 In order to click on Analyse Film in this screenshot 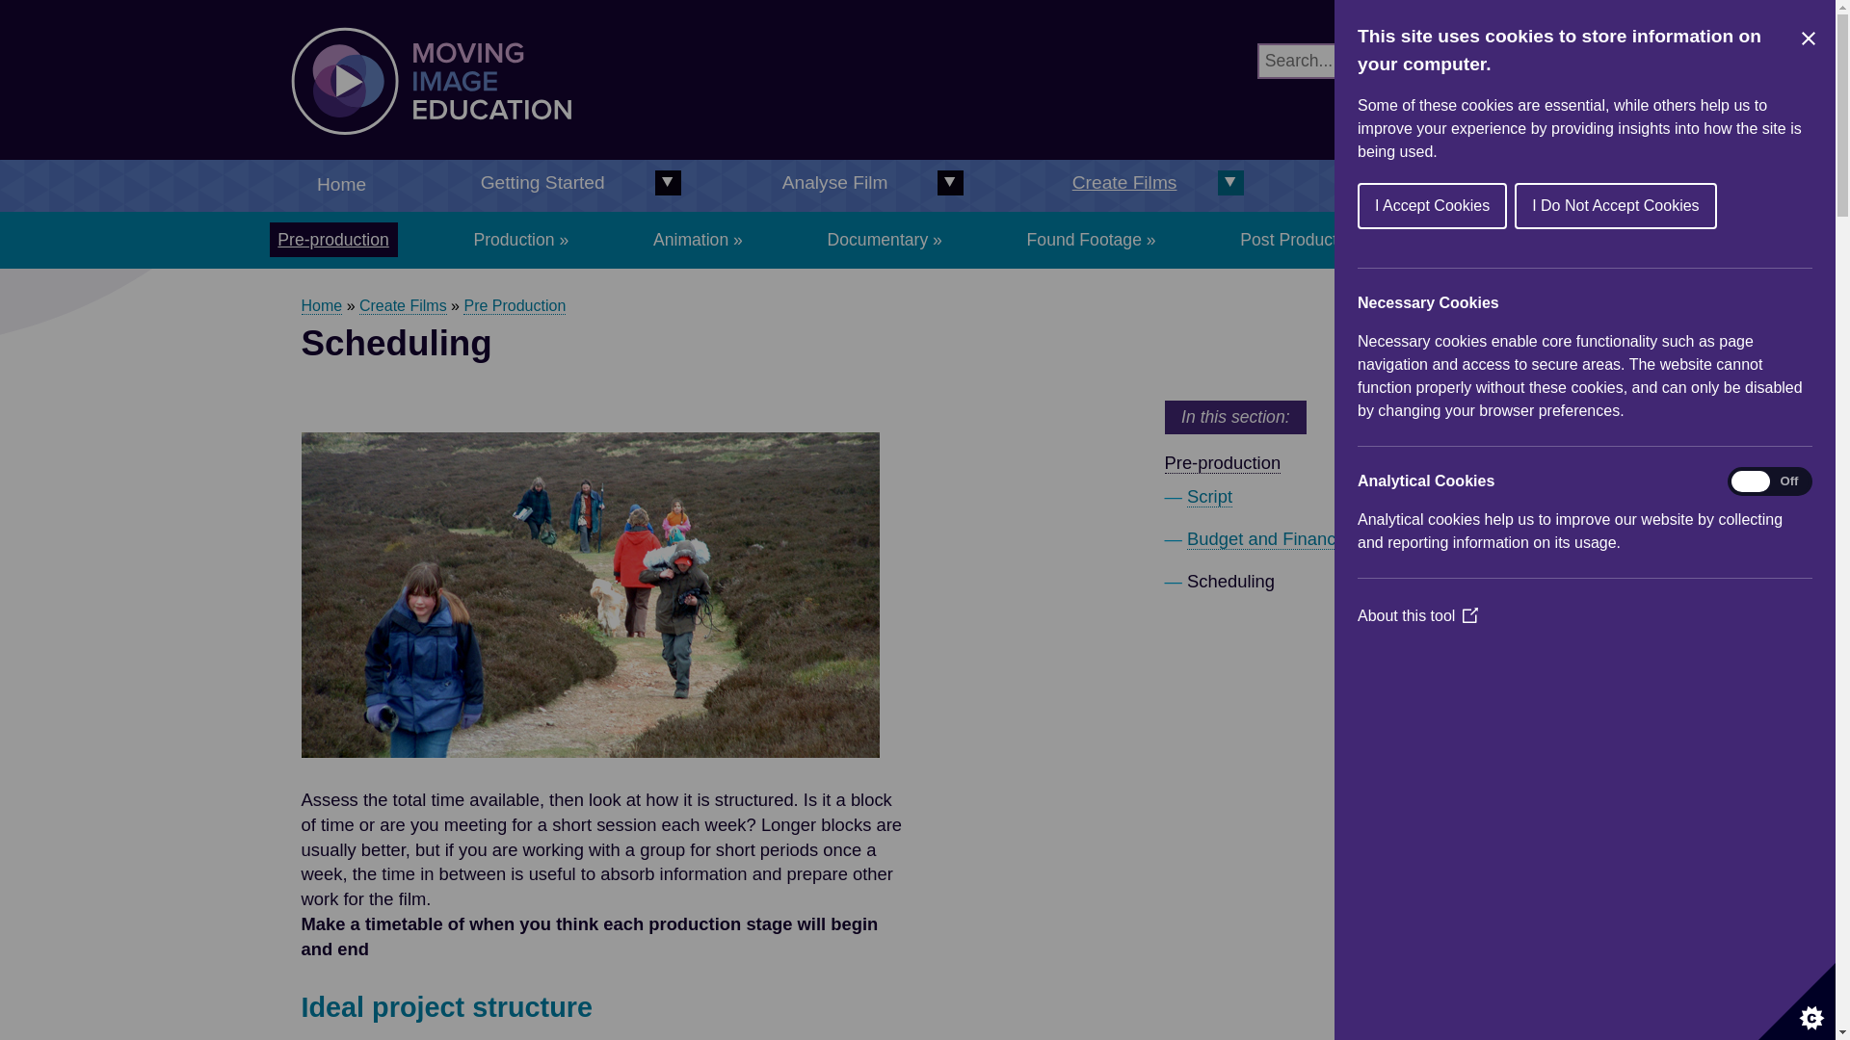, I will do `click(859, 184)`.